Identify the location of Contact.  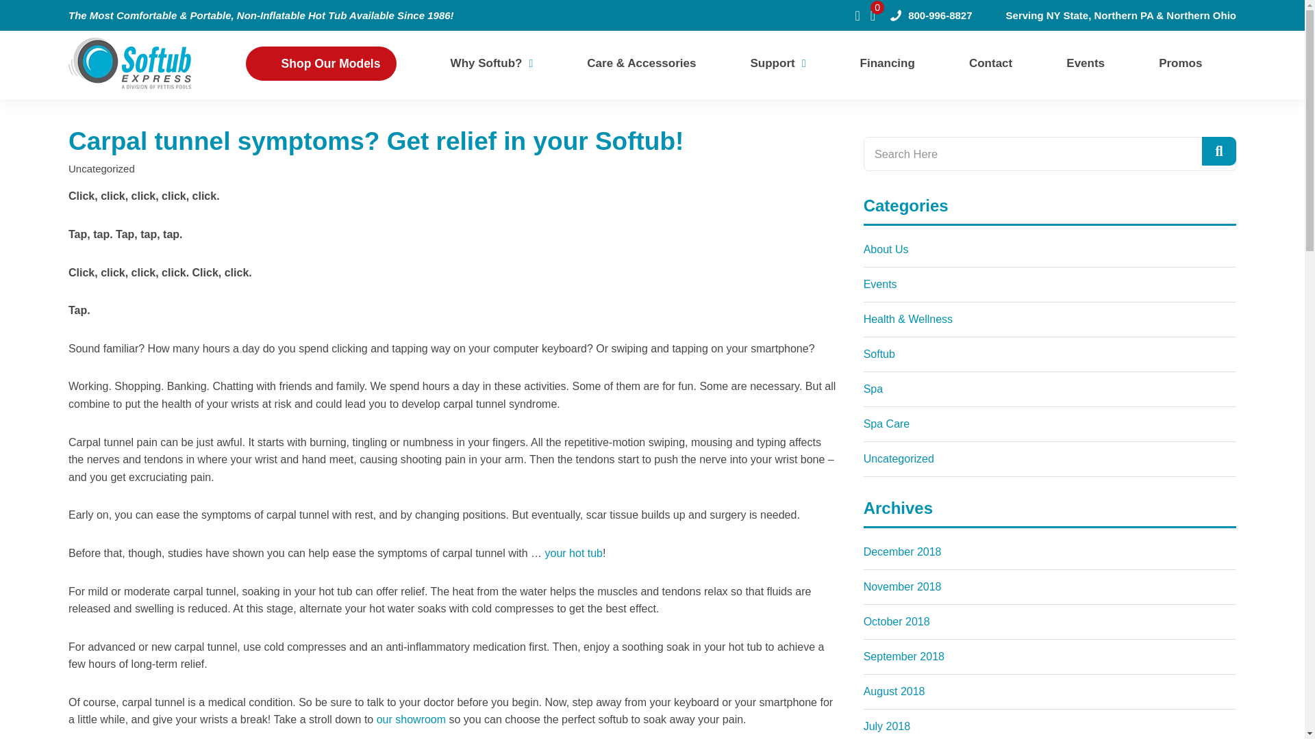
(990, 63).